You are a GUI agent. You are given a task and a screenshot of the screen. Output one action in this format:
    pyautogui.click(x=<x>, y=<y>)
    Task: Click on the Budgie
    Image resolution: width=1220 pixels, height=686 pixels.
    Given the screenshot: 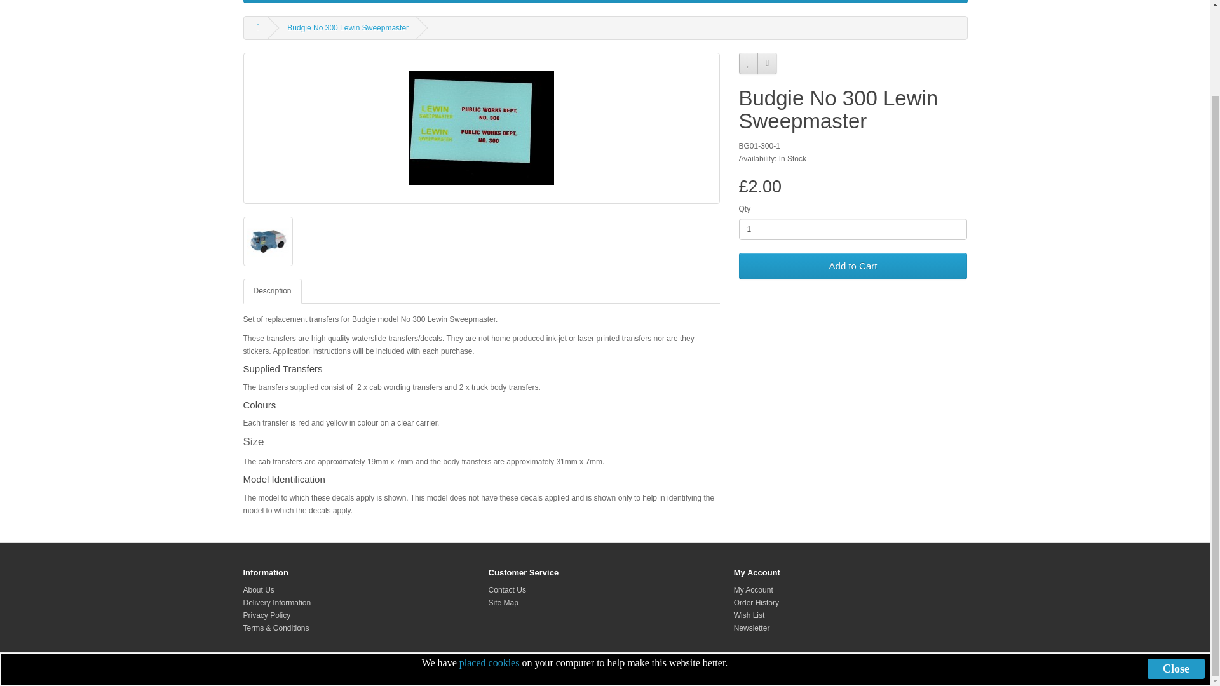 What is the action you would take?
    pyautogui.click(x=376, y=1)
    